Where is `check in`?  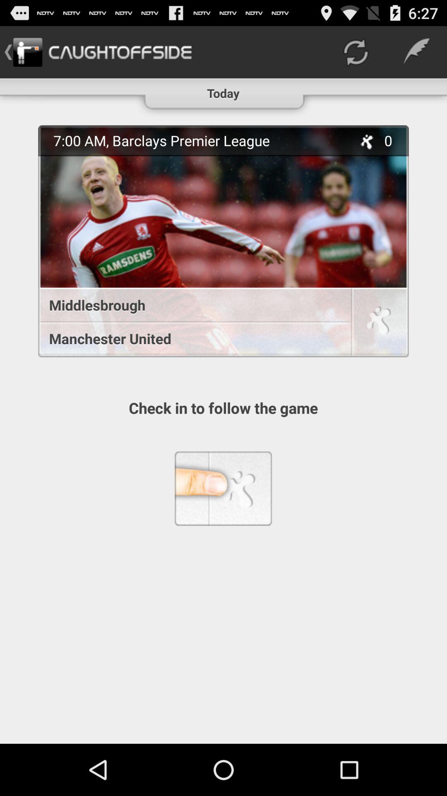
check in is located at coordinates (379, 323).